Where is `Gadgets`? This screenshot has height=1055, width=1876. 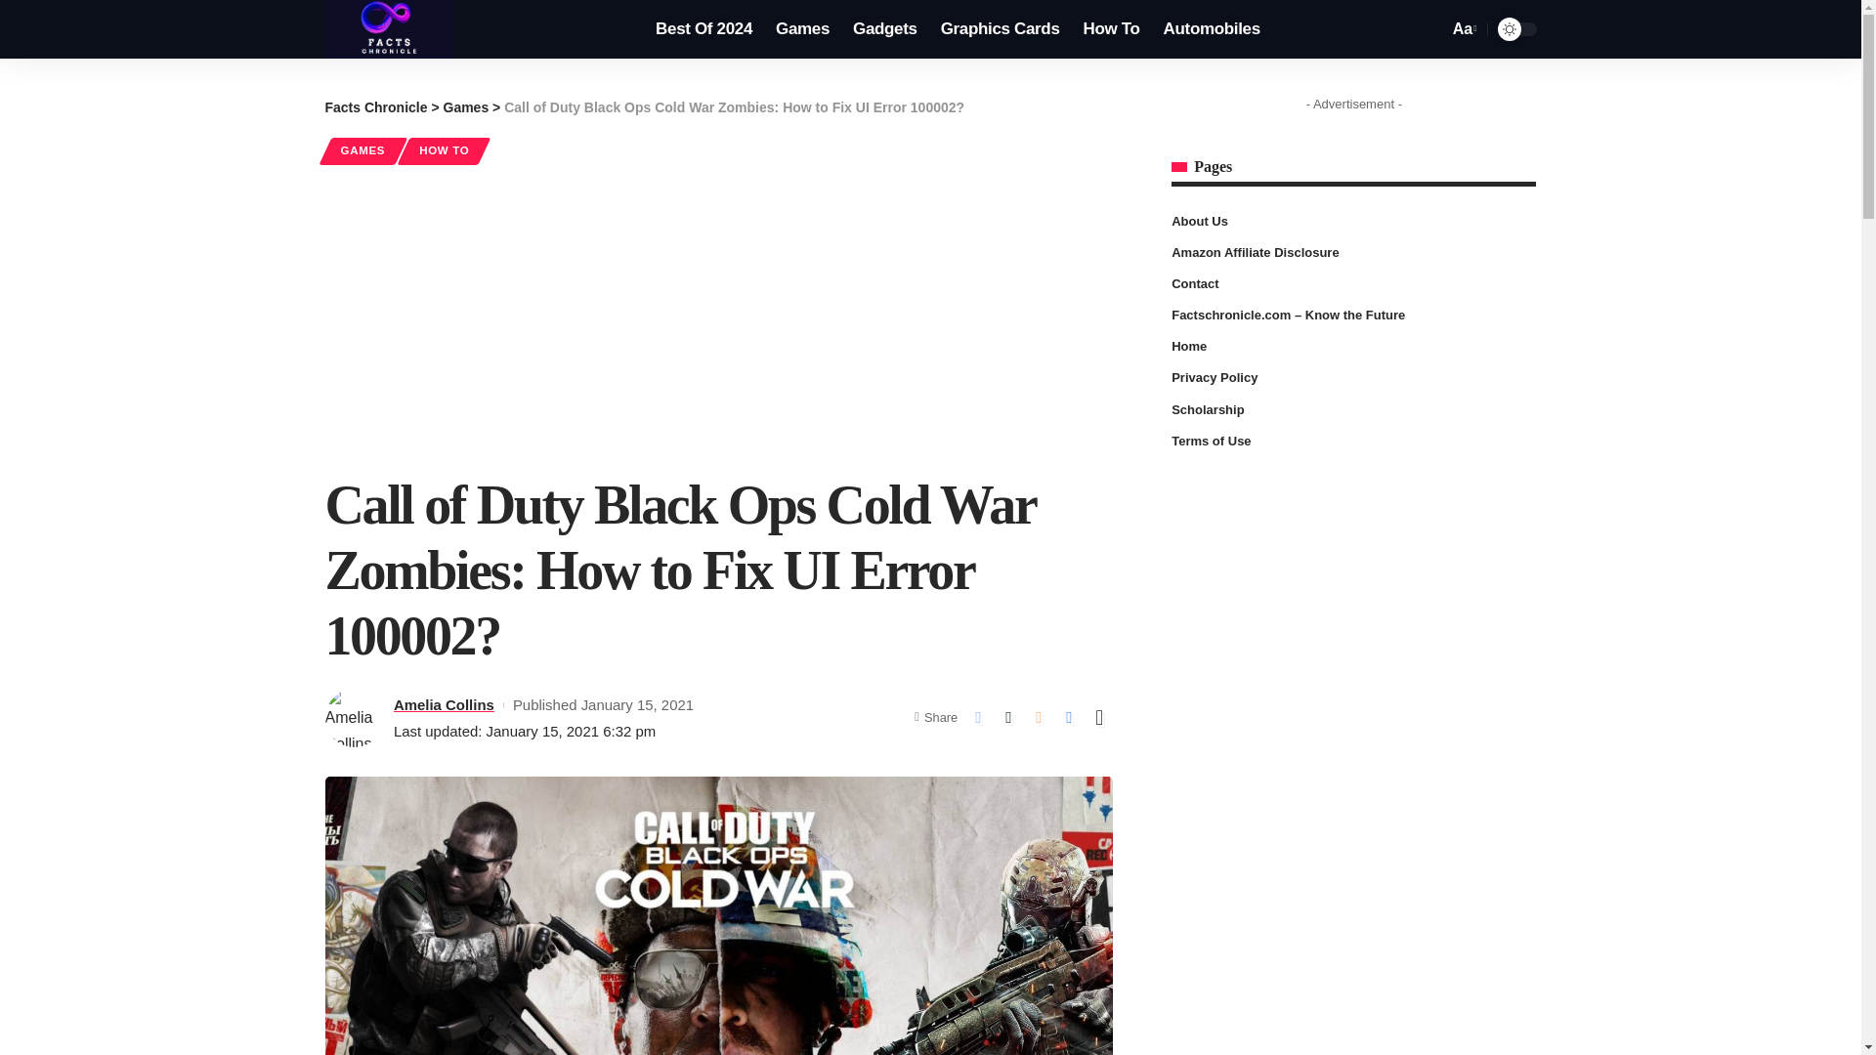
Gadgets is located at coordinates (884, 29).